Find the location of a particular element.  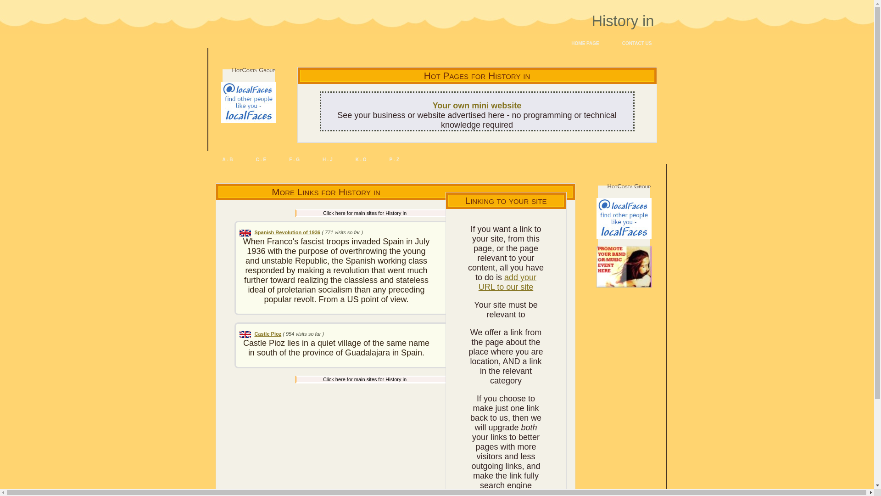

Main page for History is located at coordinates (412, 213).